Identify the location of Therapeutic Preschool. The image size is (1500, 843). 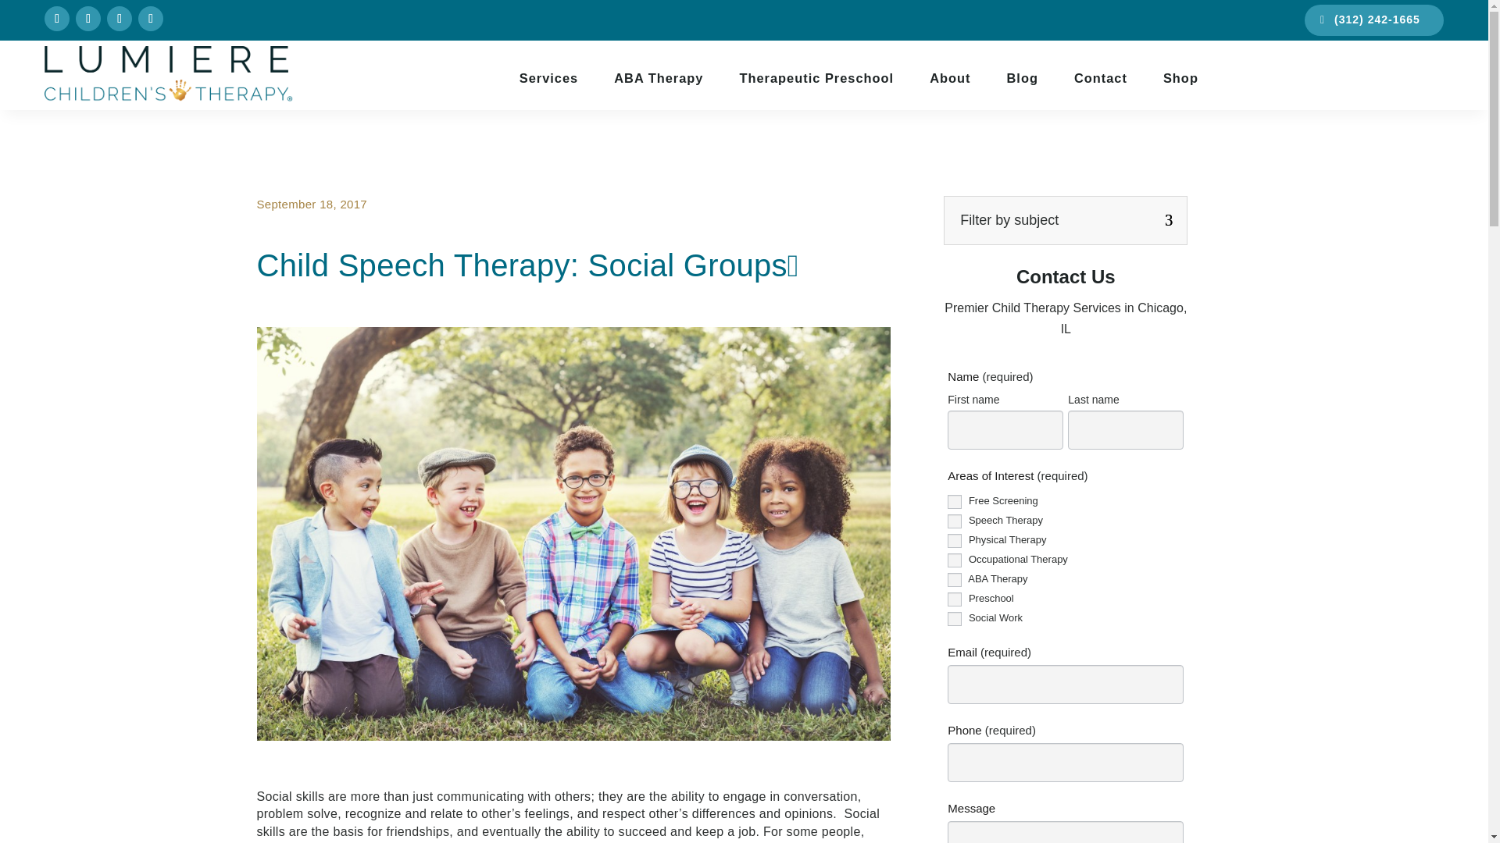
(816, 78).